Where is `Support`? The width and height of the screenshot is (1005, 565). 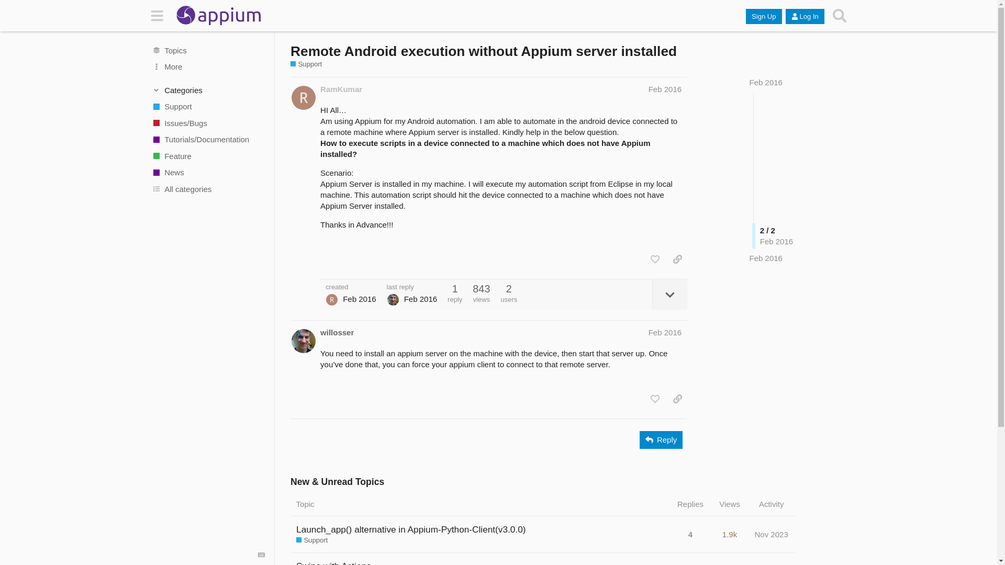 Support is located at coordinates (208, 107).